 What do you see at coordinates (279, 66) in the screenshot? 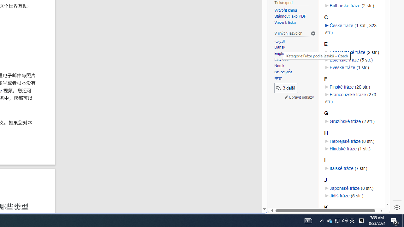
I see `Norsk` at bounding box center [279, 66].